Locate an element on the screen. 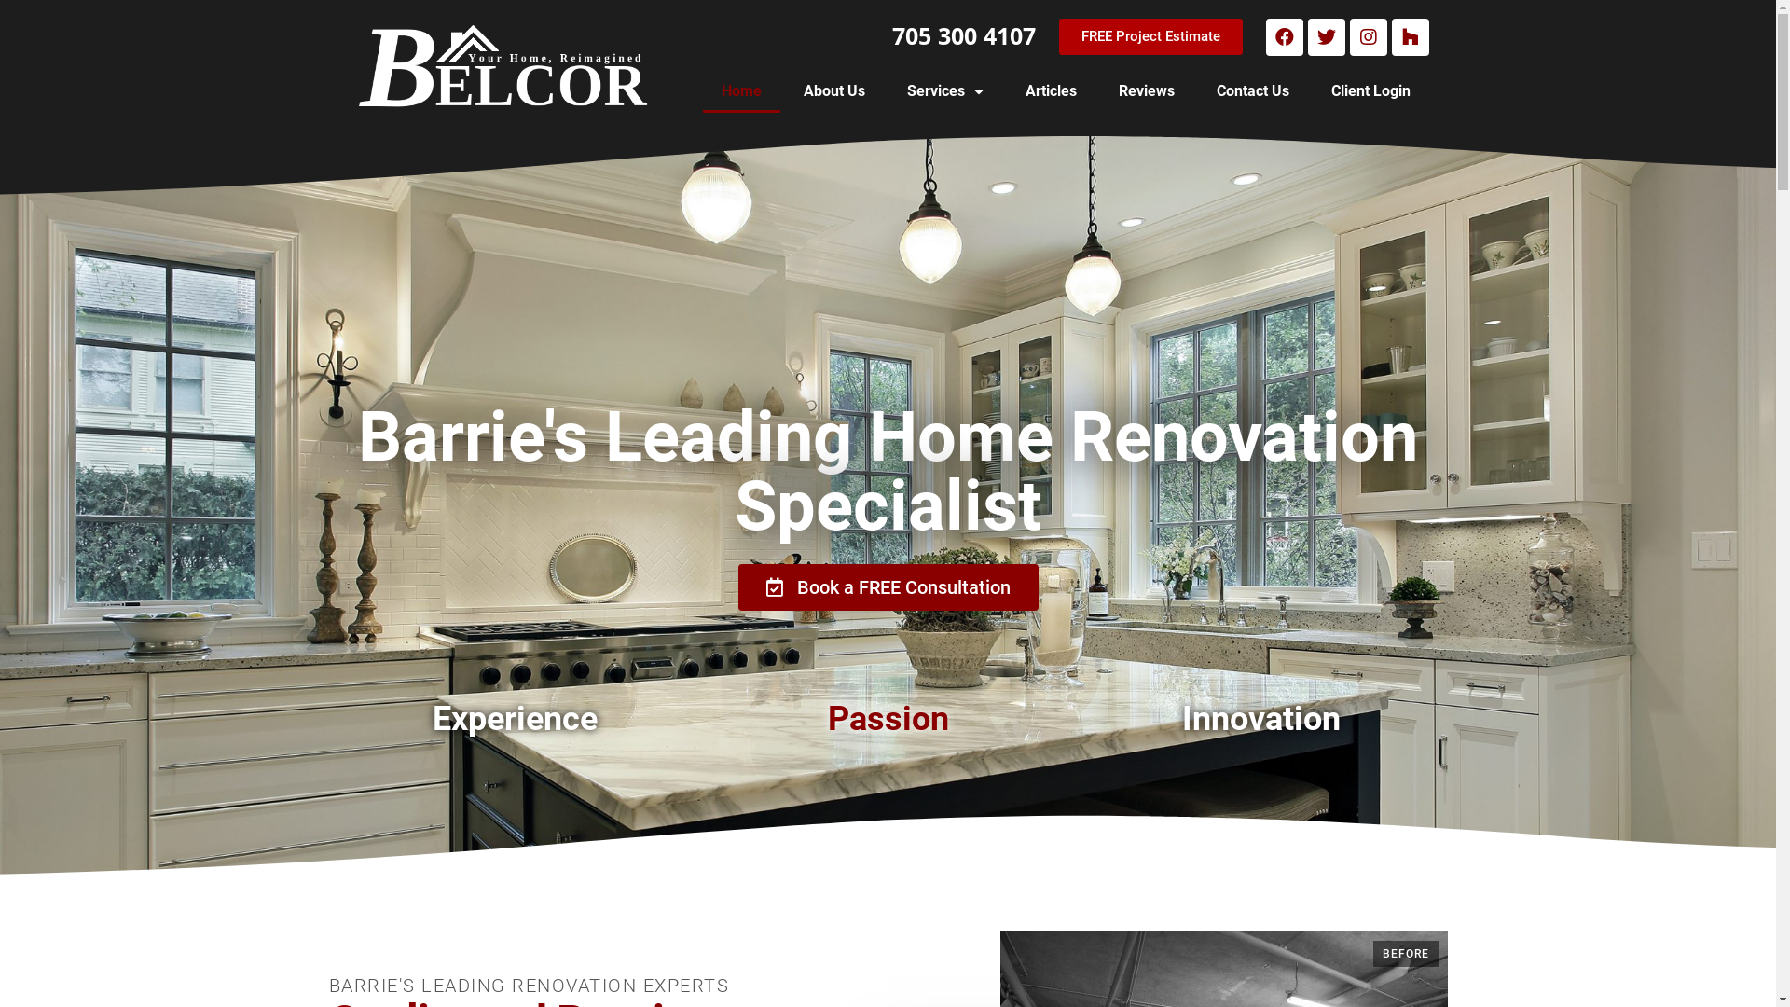 This screenshot has width=1790, height=1007. Contact Us is located at coordinates (1252, 91).